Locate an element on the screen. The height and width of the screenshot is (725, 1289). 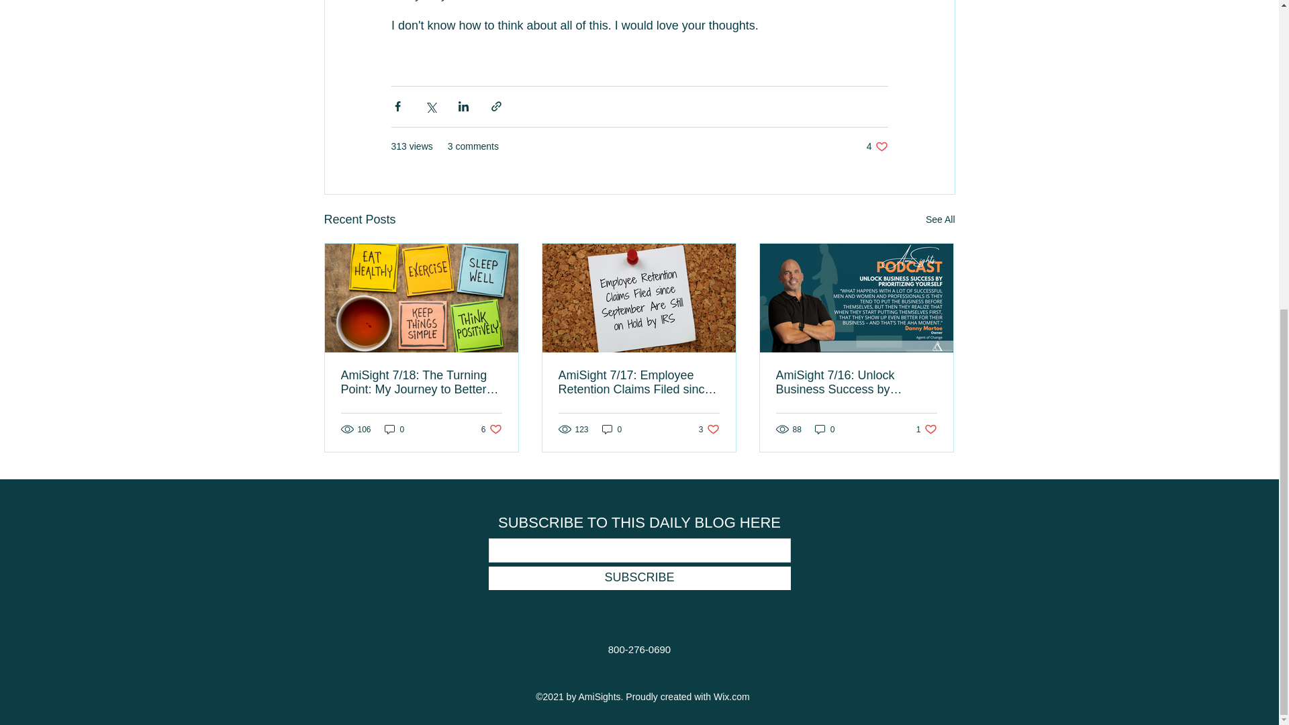
0 is located at coordinates (824, 429).